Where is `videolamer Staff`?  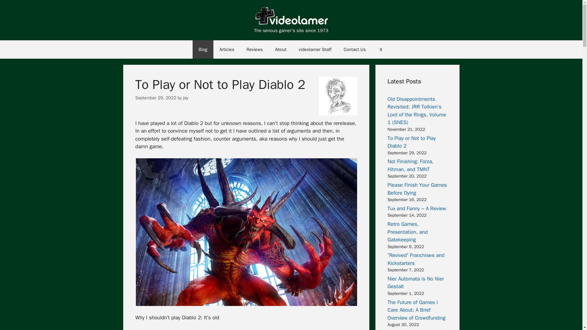 videolamer Staff is located at coordinates (315, 50).